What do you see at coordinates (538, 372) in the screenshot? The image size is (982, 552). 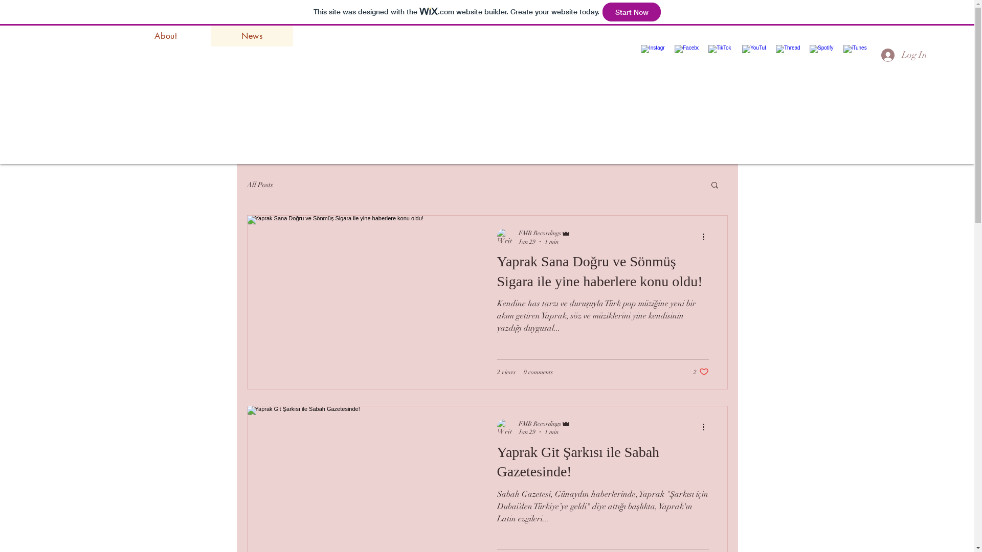 I see `0 comments` at bounding box center [538, 372].